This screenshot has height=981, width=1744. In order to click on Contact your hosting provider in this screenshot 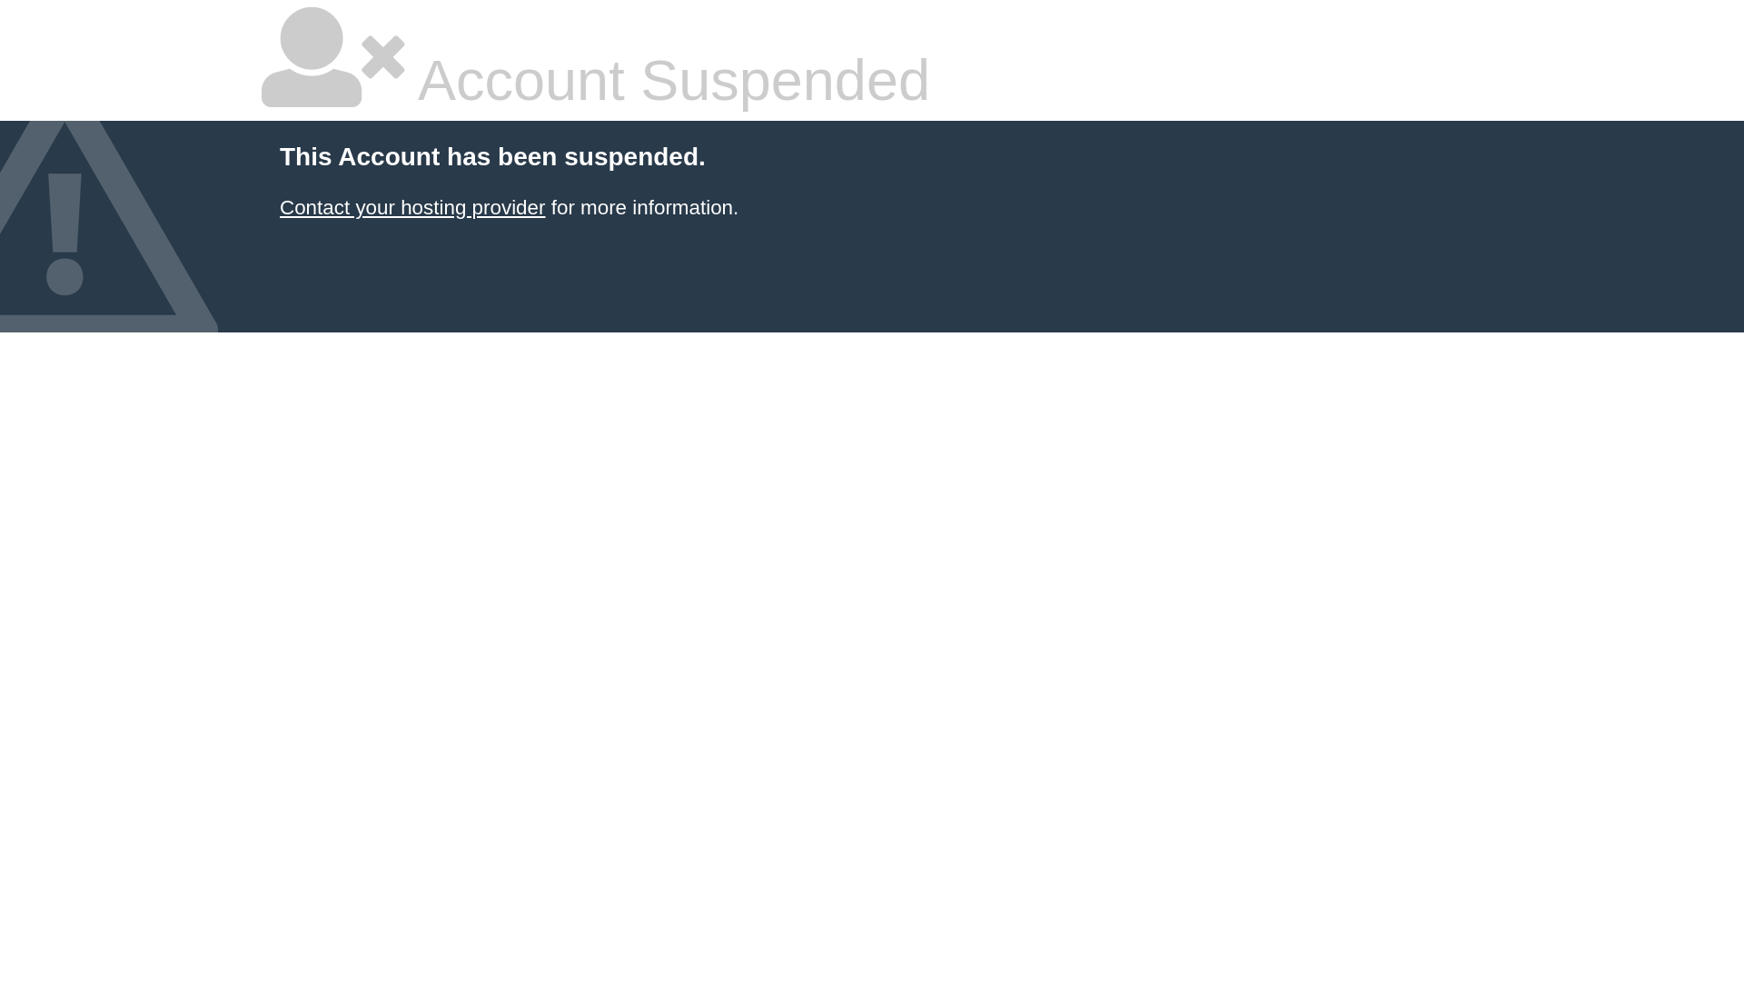, I will do `click(412, 207)`.